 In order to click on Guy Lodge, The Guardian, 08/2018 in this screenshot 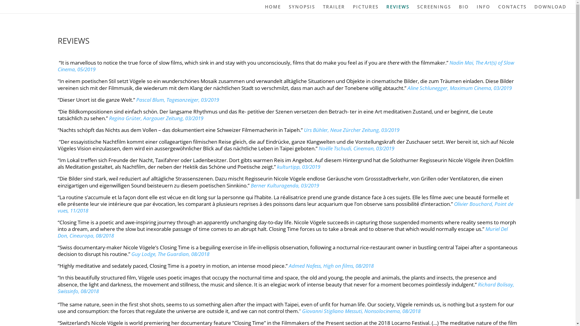, I will do `click(170, 254)`.